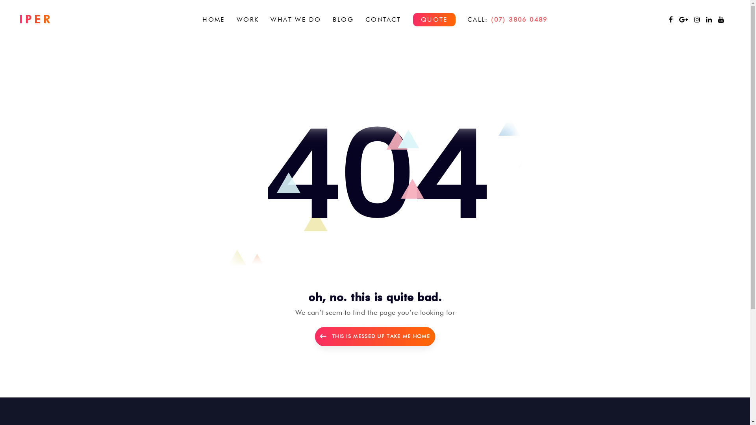 The width and height of the screenshot is (756, 425). What do you see at coordinates (343, 20) in the screenshot?
I see `BLOG` at bounding box center [343, 20].